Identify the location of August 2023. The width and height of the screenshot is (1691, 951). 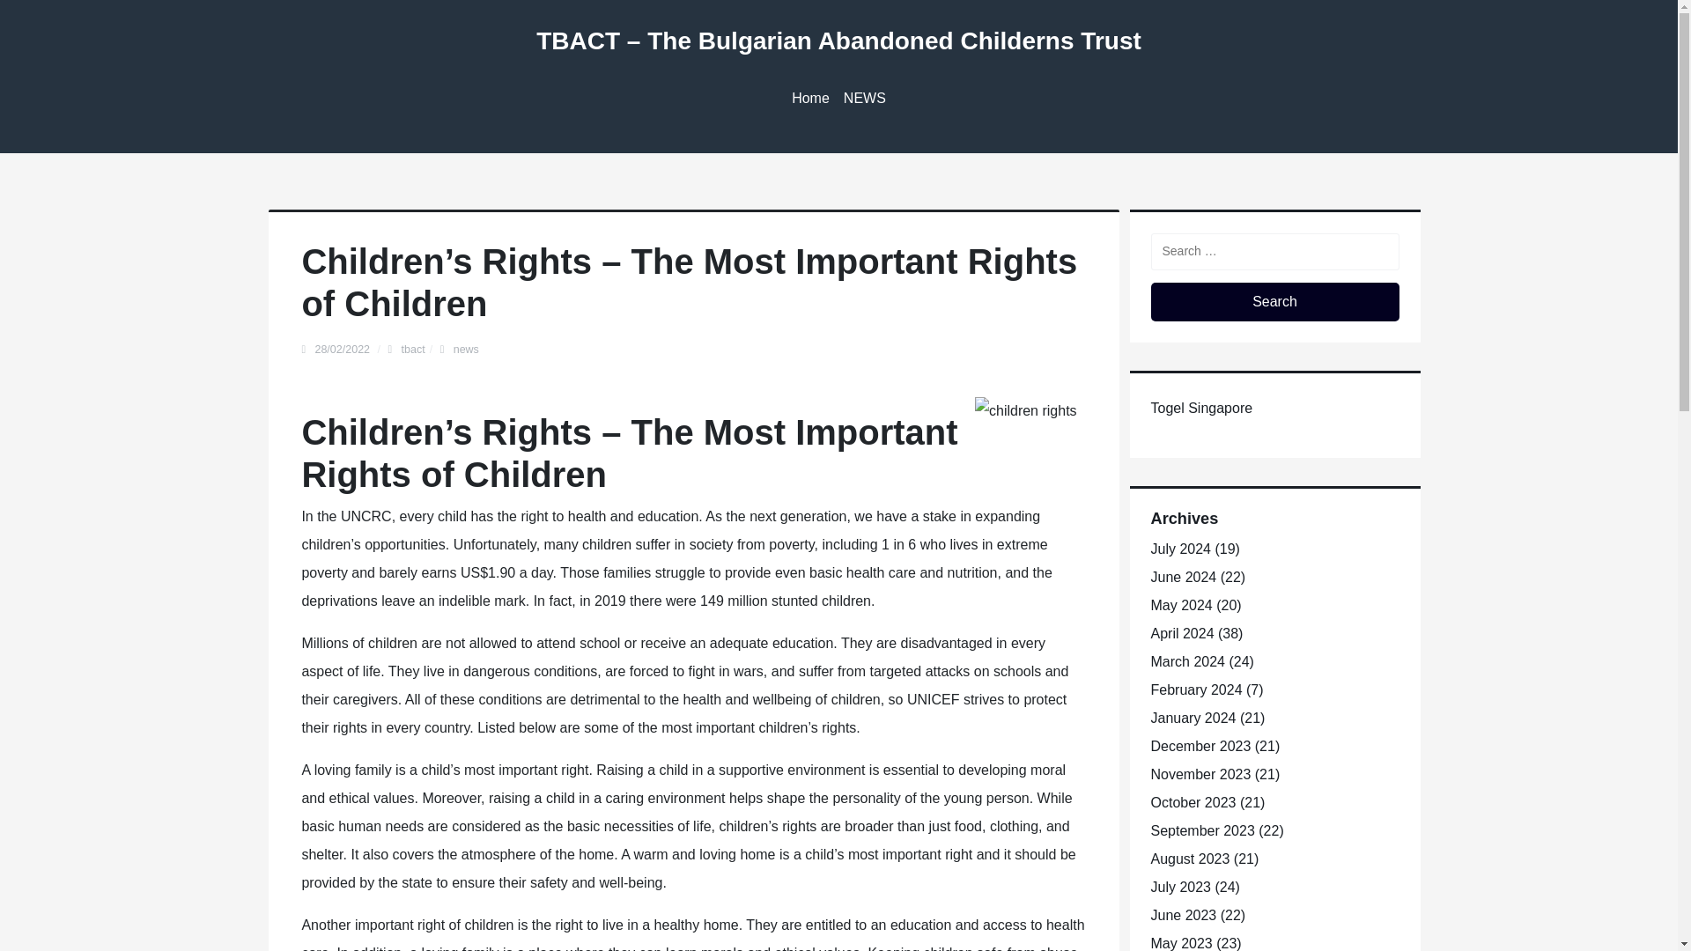
(1189, 858).